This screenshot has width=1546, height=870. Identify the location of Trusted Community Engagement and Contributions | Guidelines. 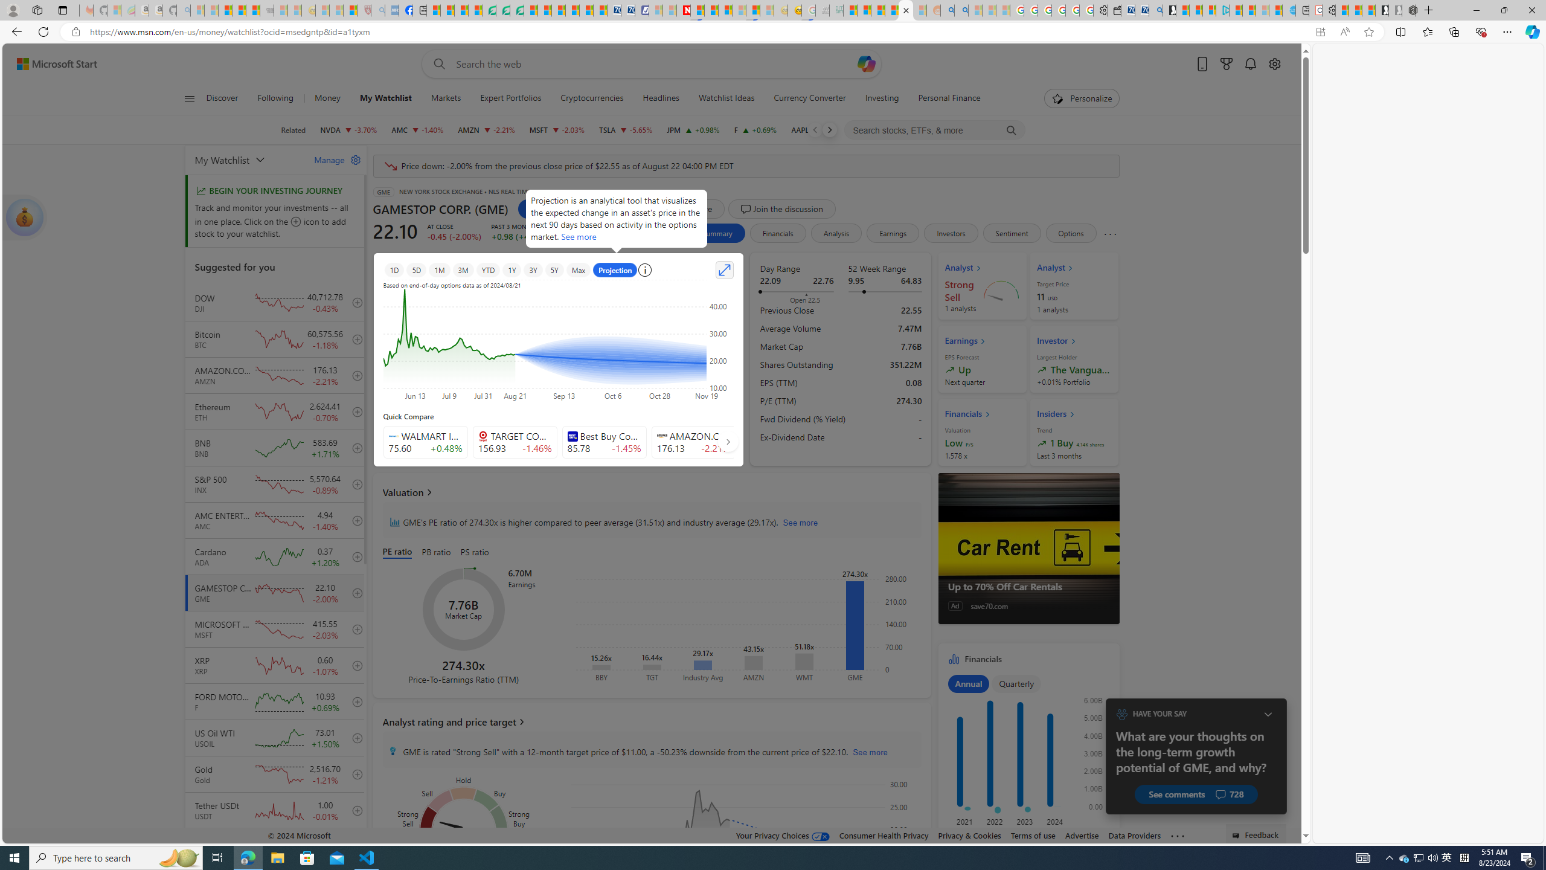
(697, 10).